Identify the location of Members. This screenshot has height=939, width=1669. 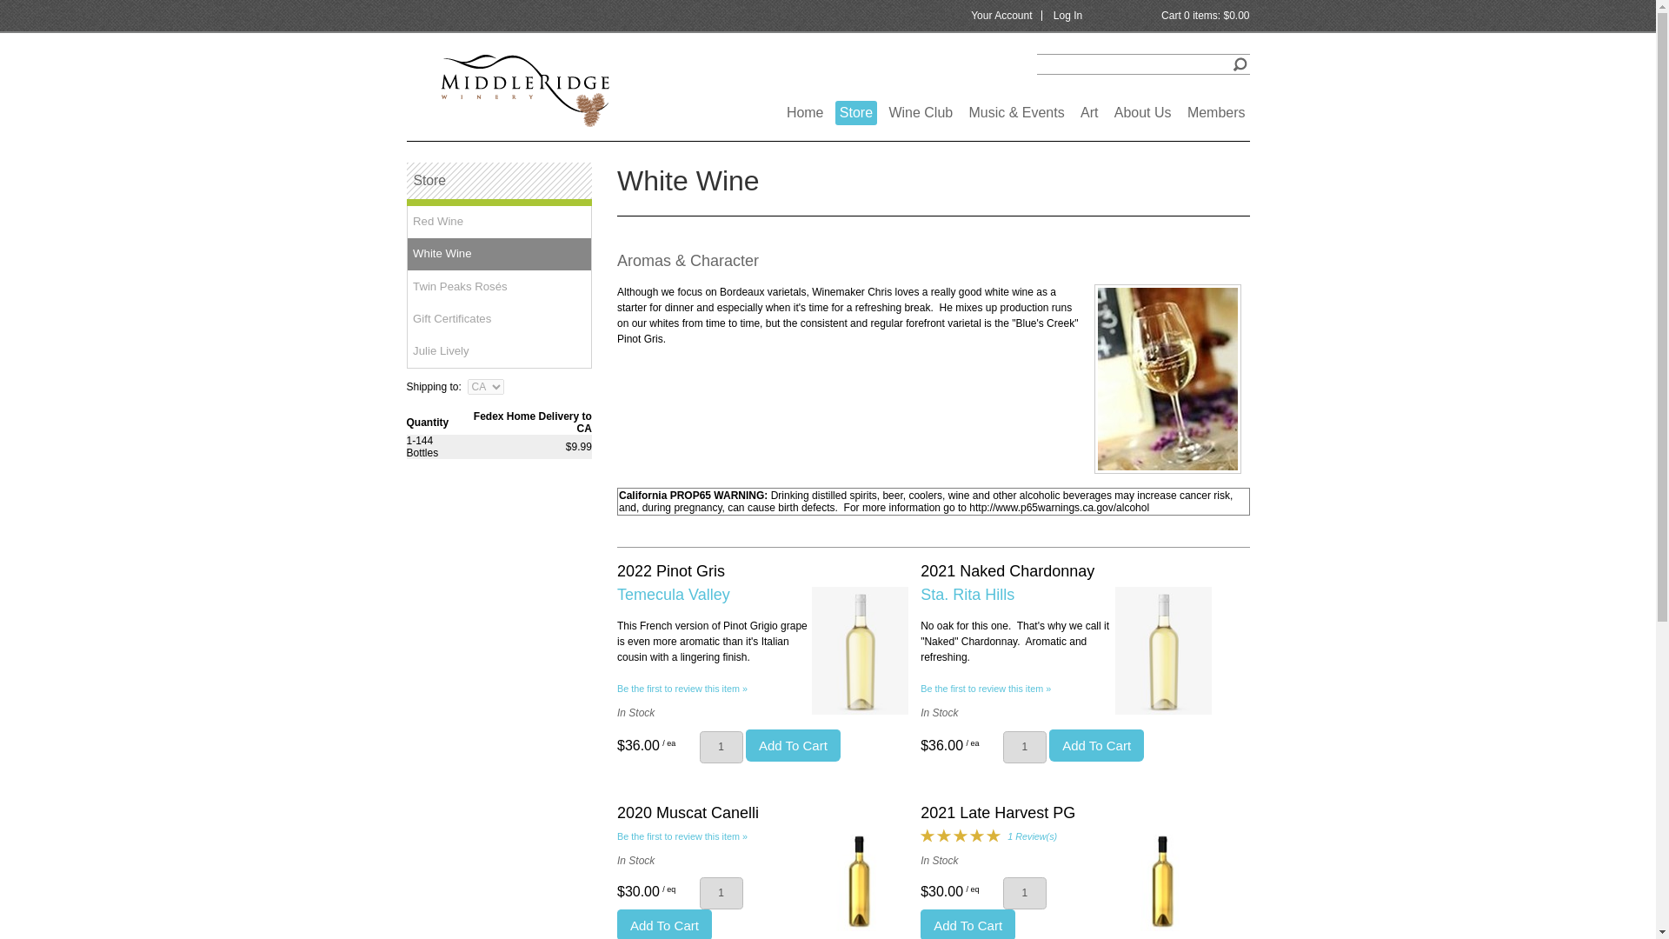
(1217, 112).